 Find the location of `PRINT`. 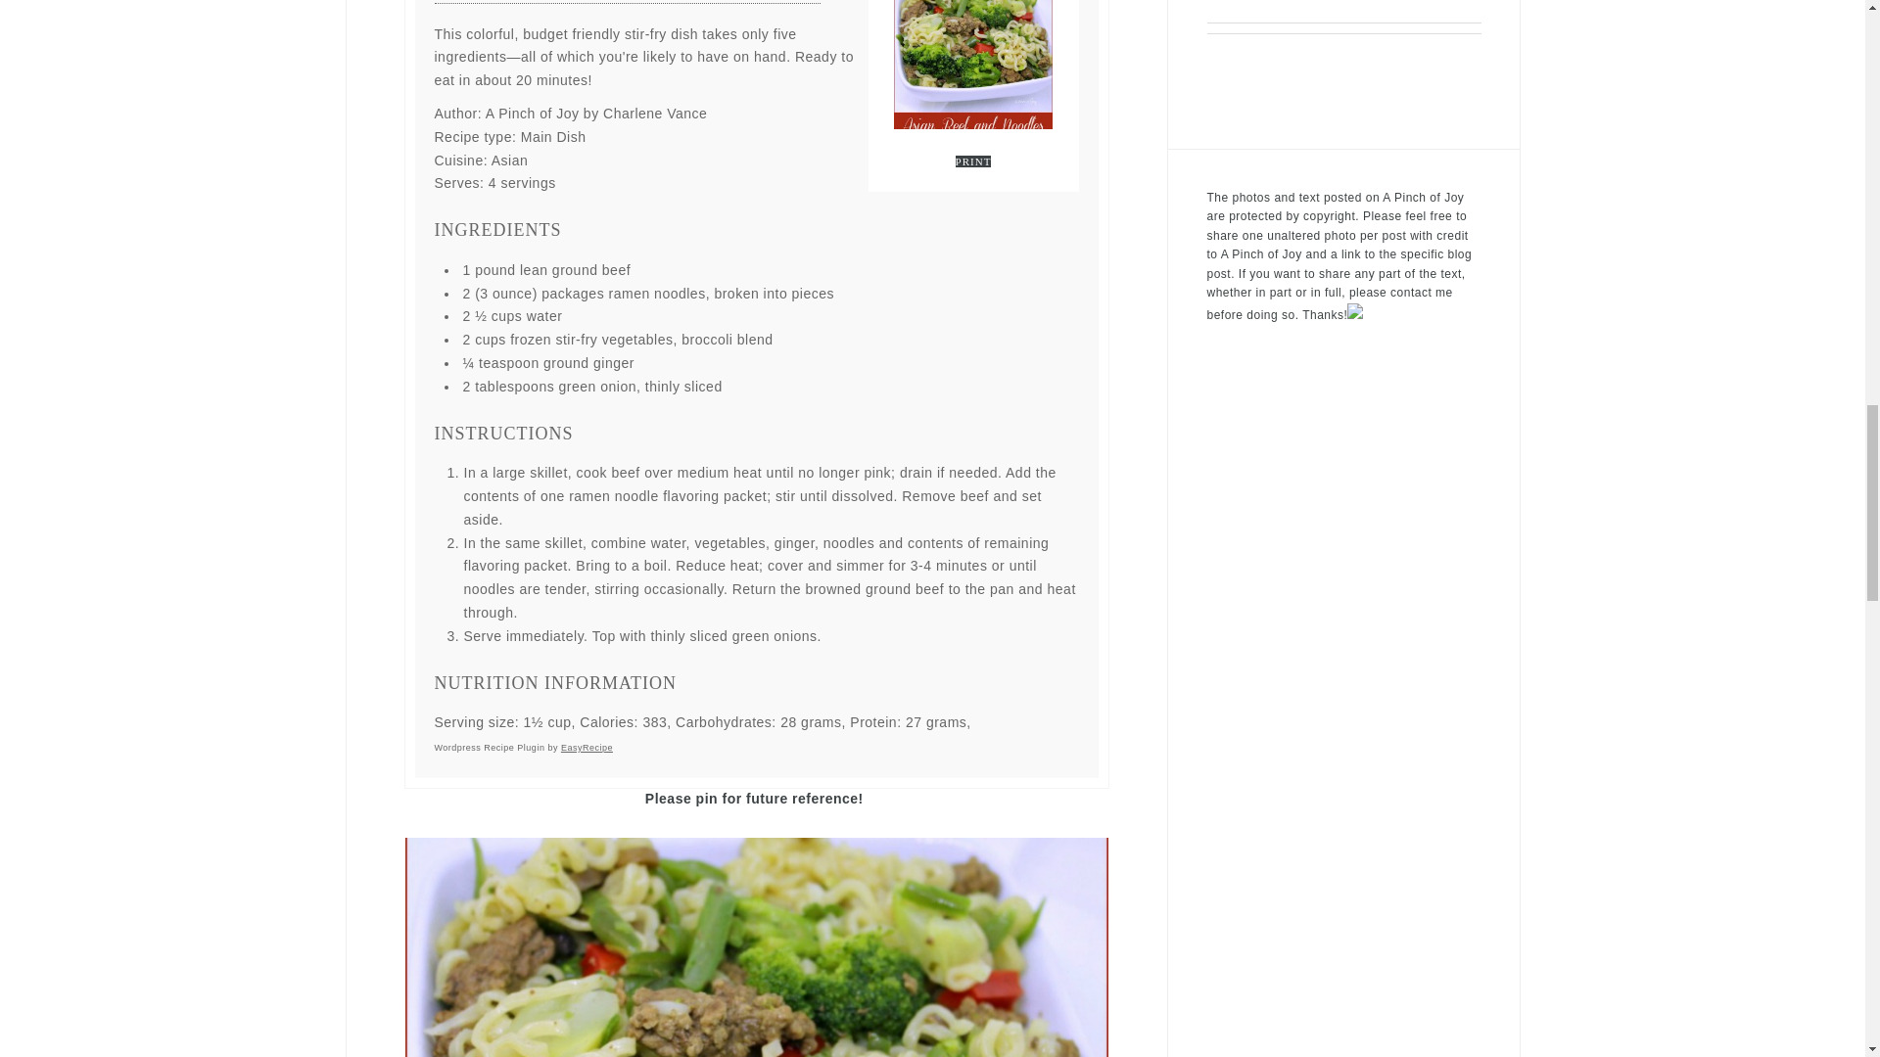

PRINT is located at coordinates (973, 161).